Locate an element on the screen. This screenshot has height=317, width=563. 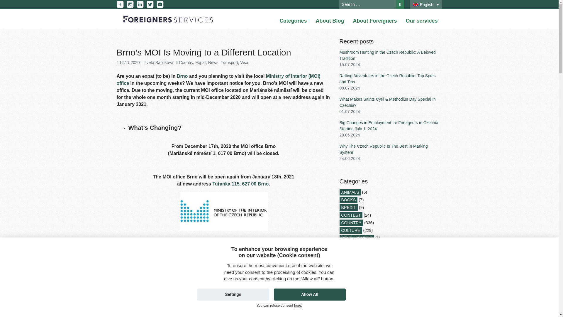
Country is located at coordinates (186, 63).